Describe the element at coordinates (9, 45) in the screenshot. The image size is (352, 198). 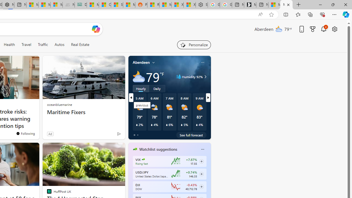
I see `Health` at that location.